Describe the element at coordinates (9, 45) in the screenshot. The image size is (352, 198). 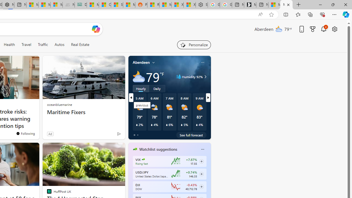
I see `Health` at that location.